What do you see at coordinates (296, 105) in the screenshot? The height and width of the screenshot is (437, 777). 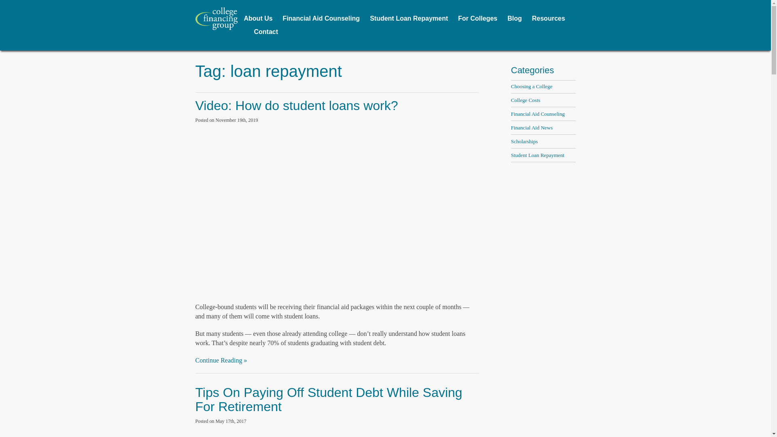 I see `Read more` at bounding box center [296, 105].